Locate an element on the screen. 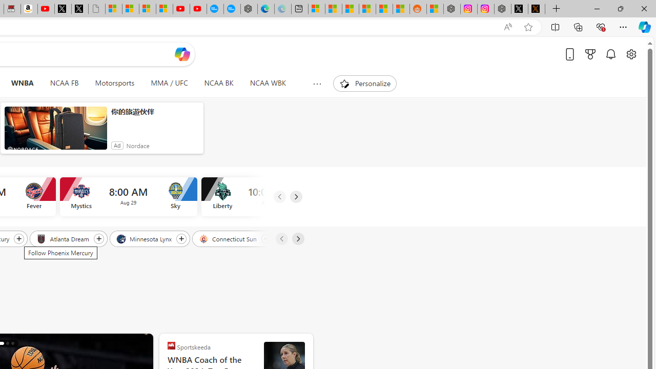  Show more topics is located at coordinates (317, 84).